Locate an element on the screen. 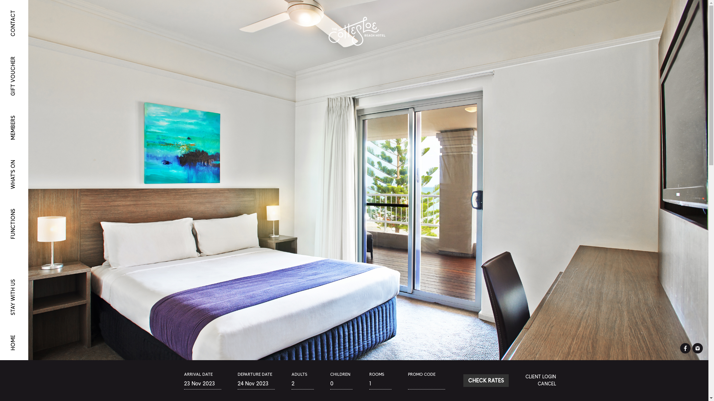 The image size is (714, 401). CLIENT LOGIN is located at coordinates (543, 376).